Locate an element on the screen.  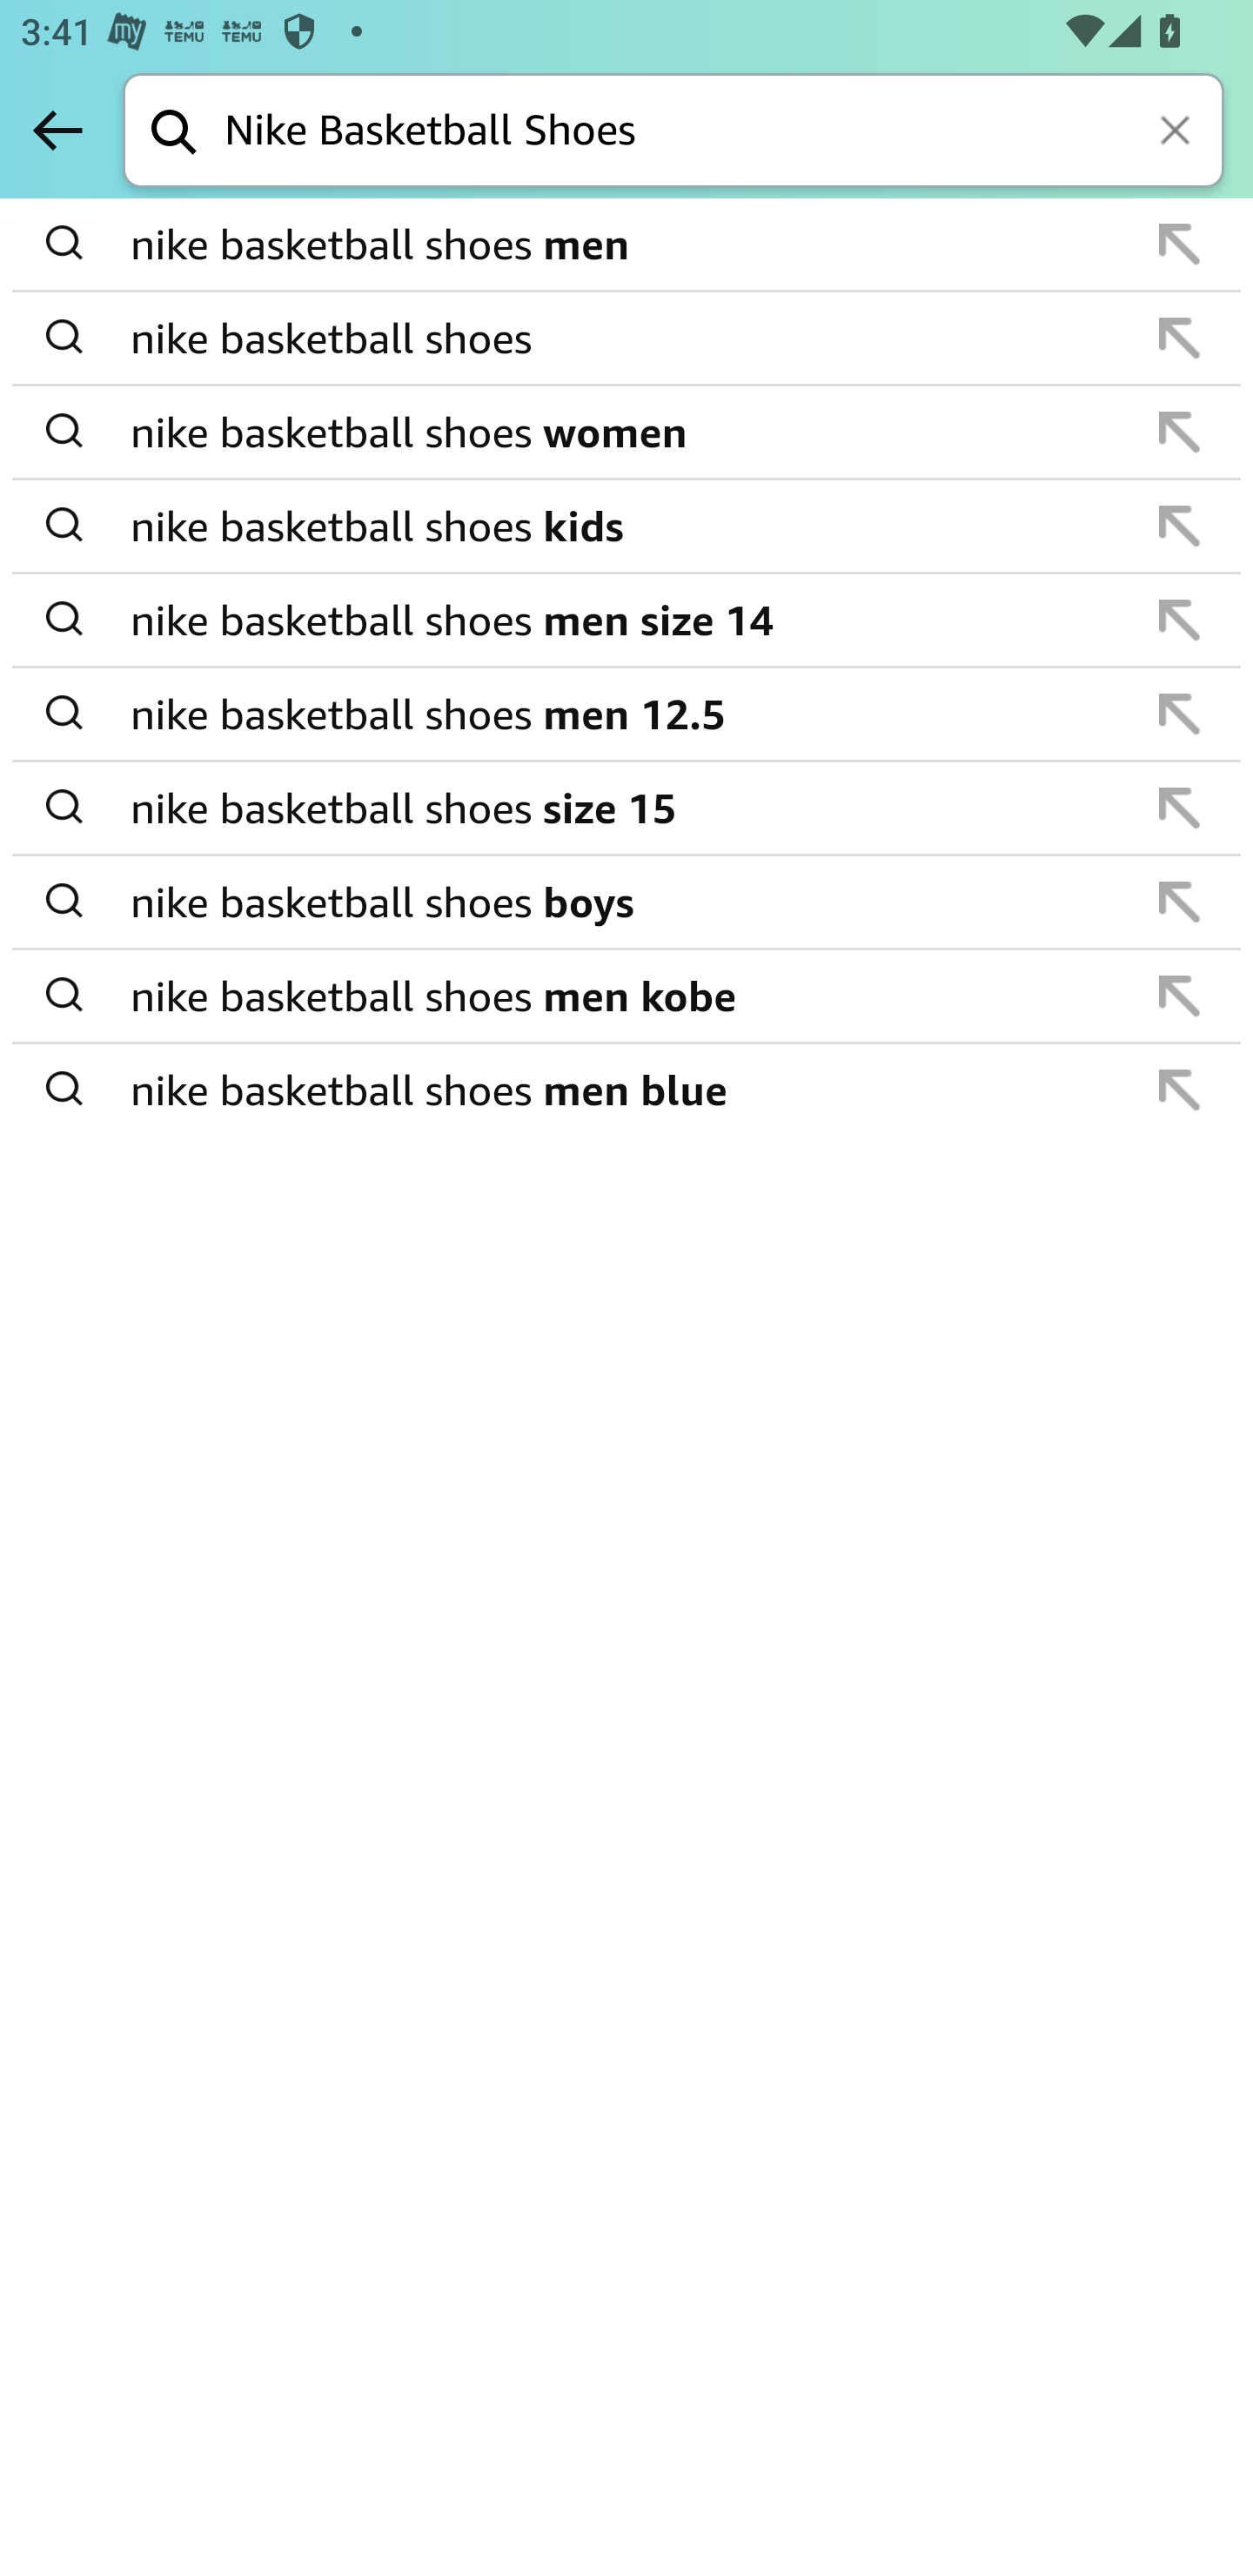
append suggestion is located at coordinates (1180, 432).